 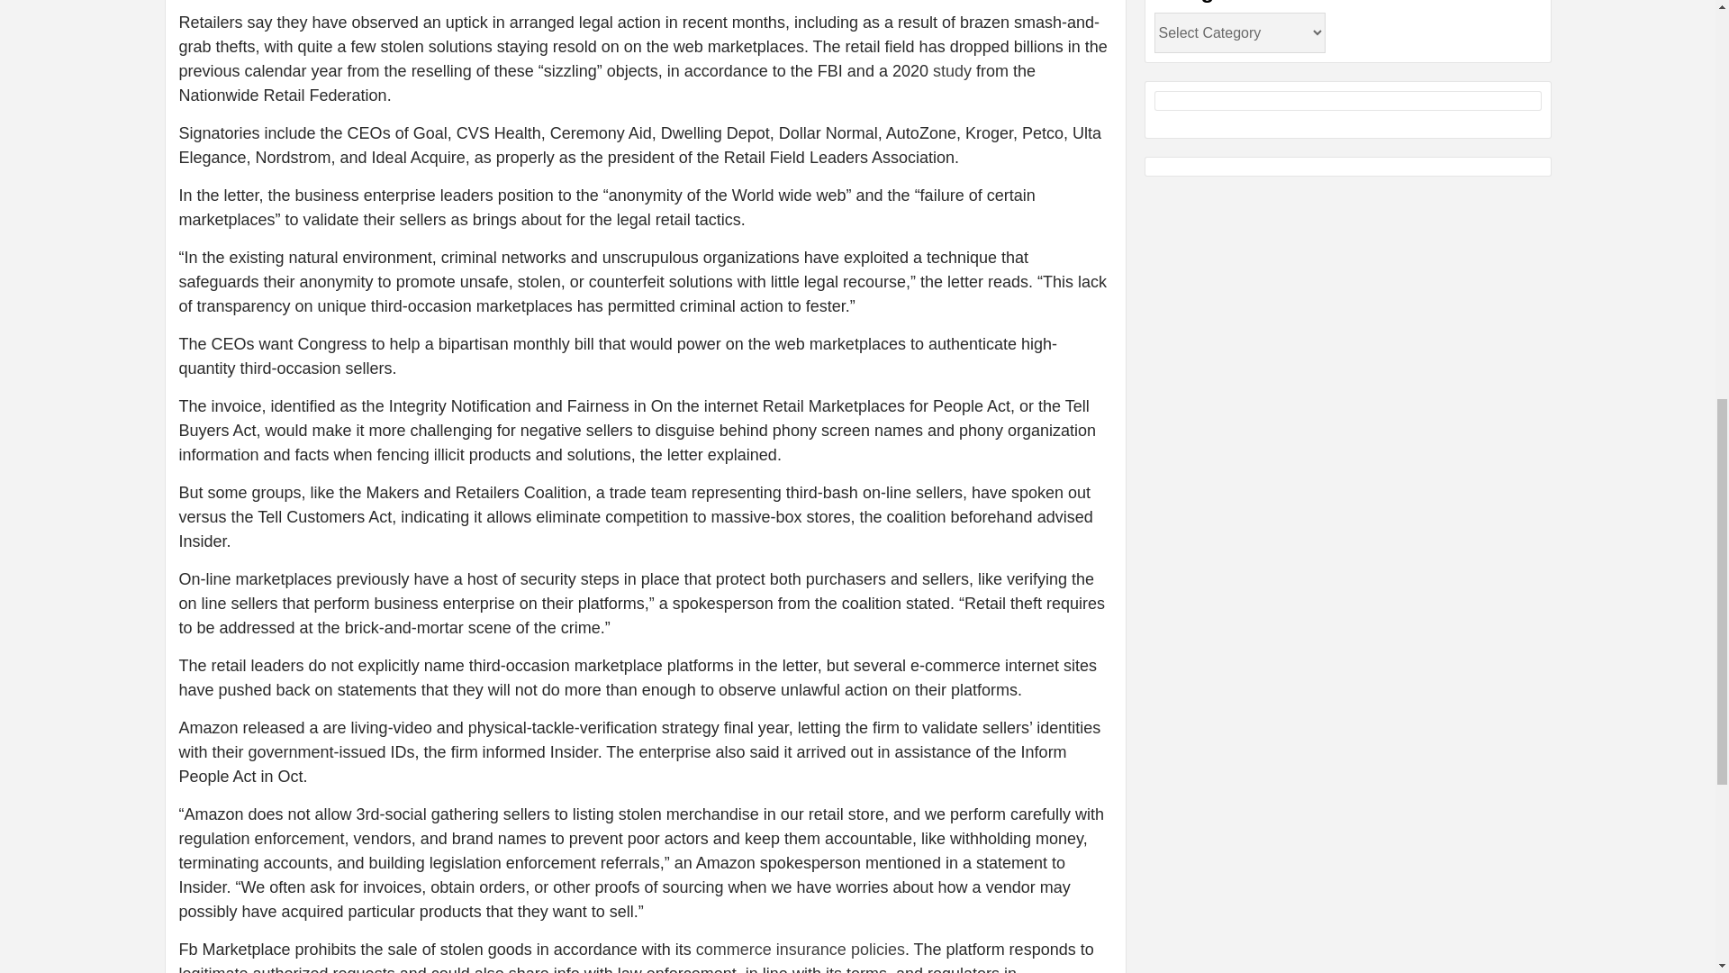 I want to click on study, so click(x=953, y=70).